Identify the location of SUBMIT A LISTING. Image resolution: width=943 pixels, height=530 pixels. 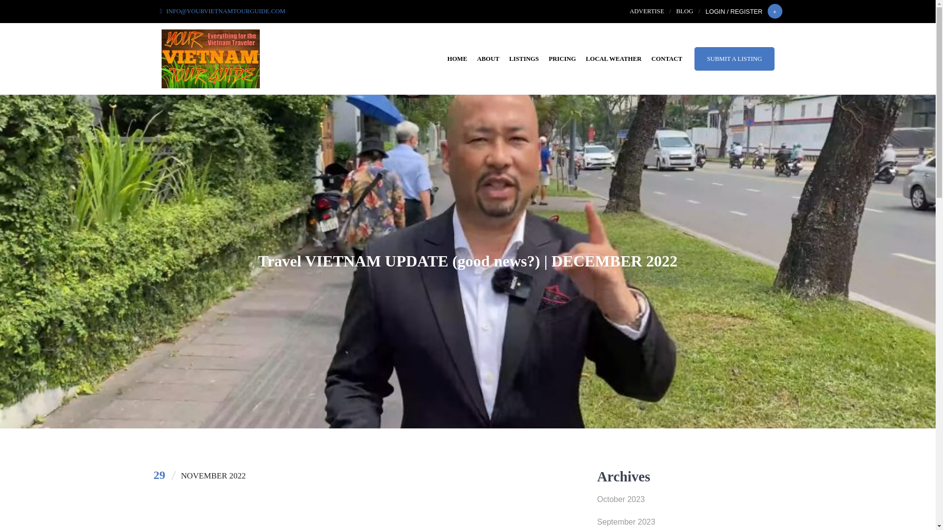
(734, 59).